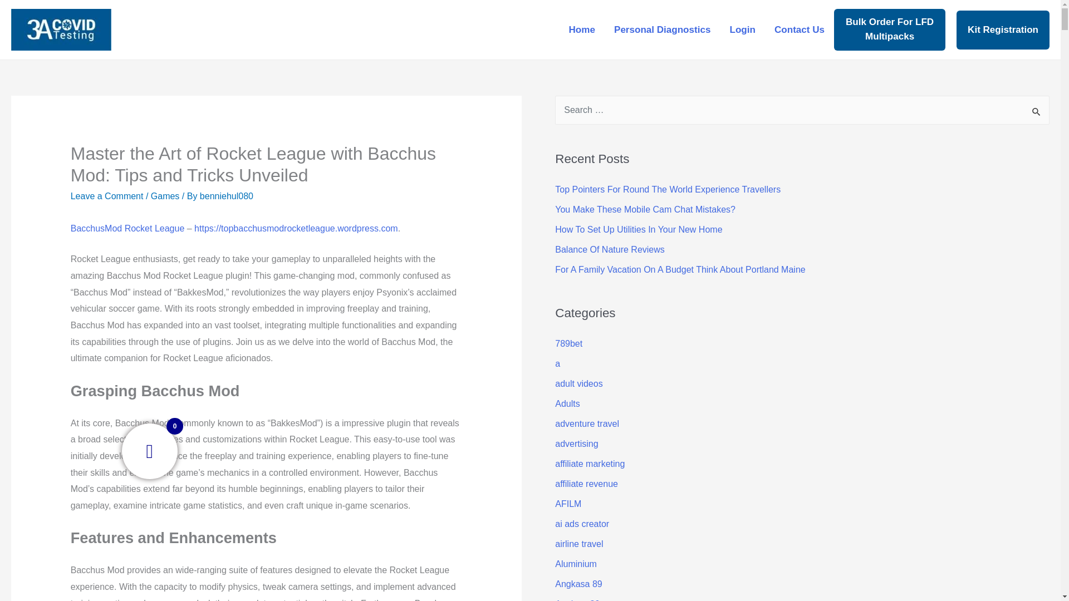 The height and width of the screenshot is (601, 1069). I want to click on Kit Registration, so click(1003, 29).